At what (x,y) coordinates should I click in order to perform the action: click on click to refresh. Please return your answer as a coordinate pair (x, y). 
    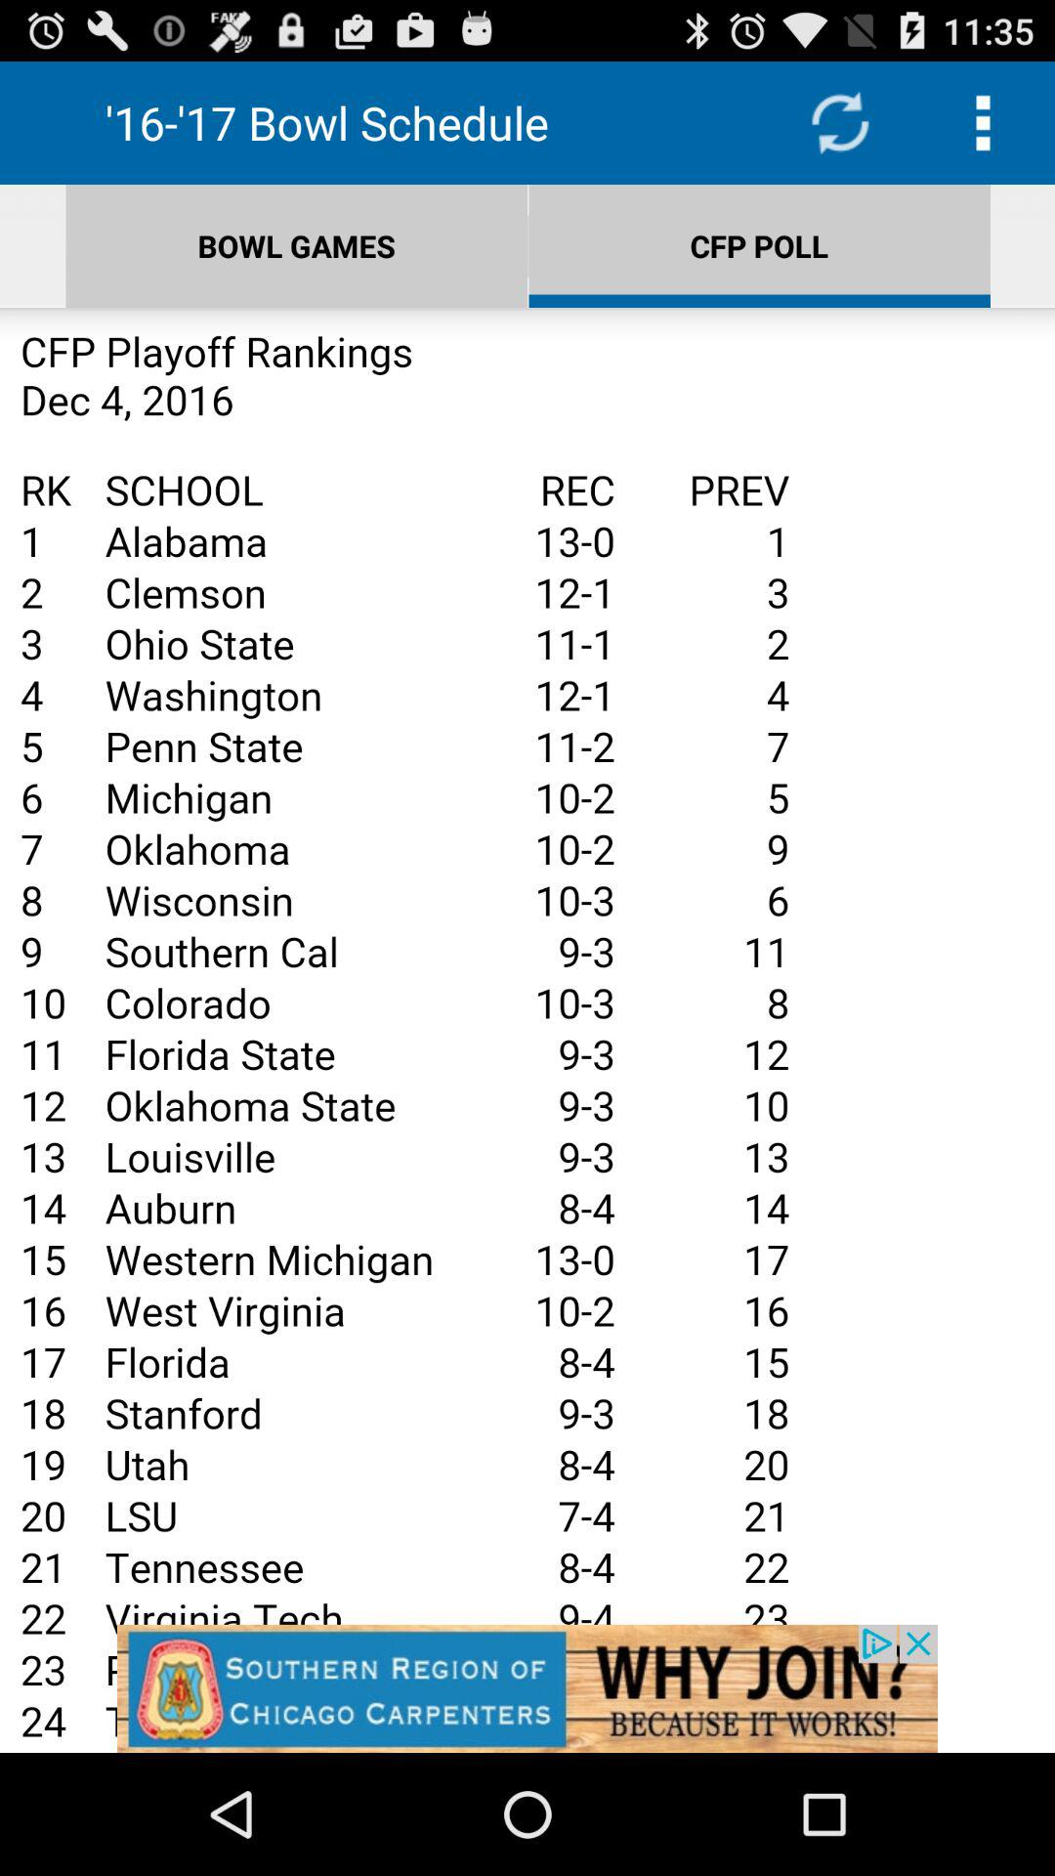
    Looking at the image, I should click on (840, 123).